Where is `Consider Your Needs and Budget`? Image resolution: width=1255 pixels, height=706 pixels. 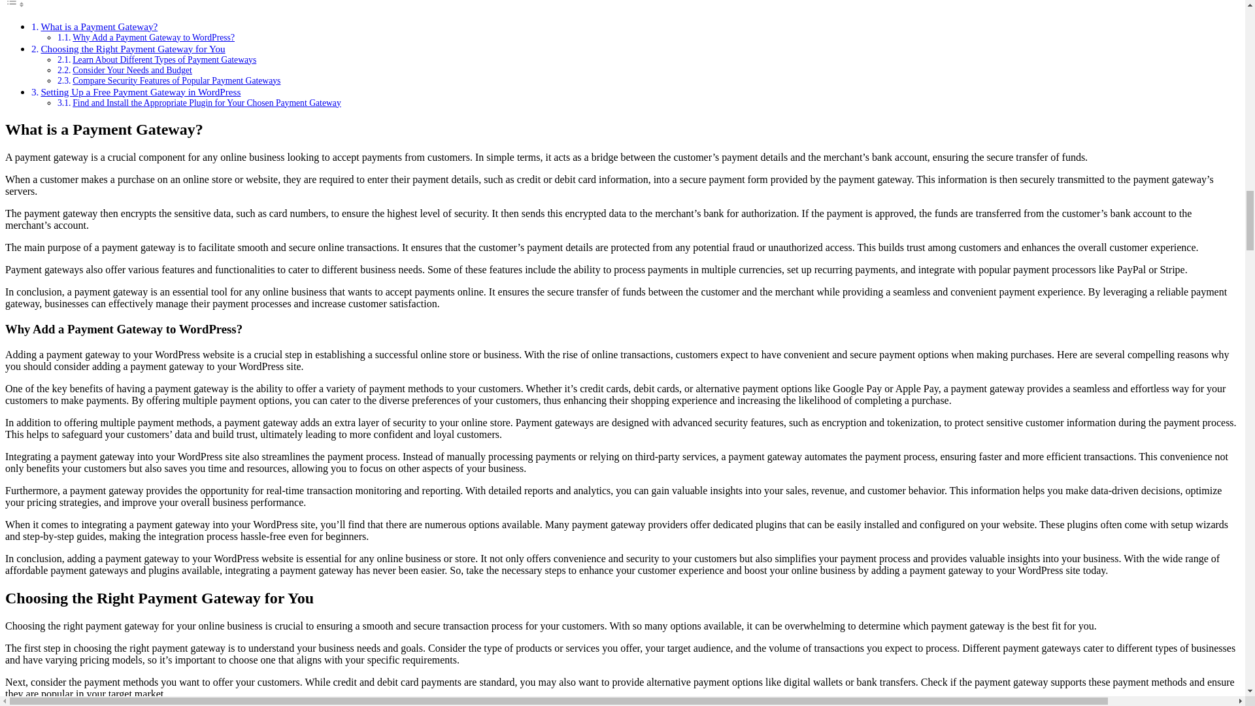 Consider Your Needs and Budget is located at coordinates (132, 70).